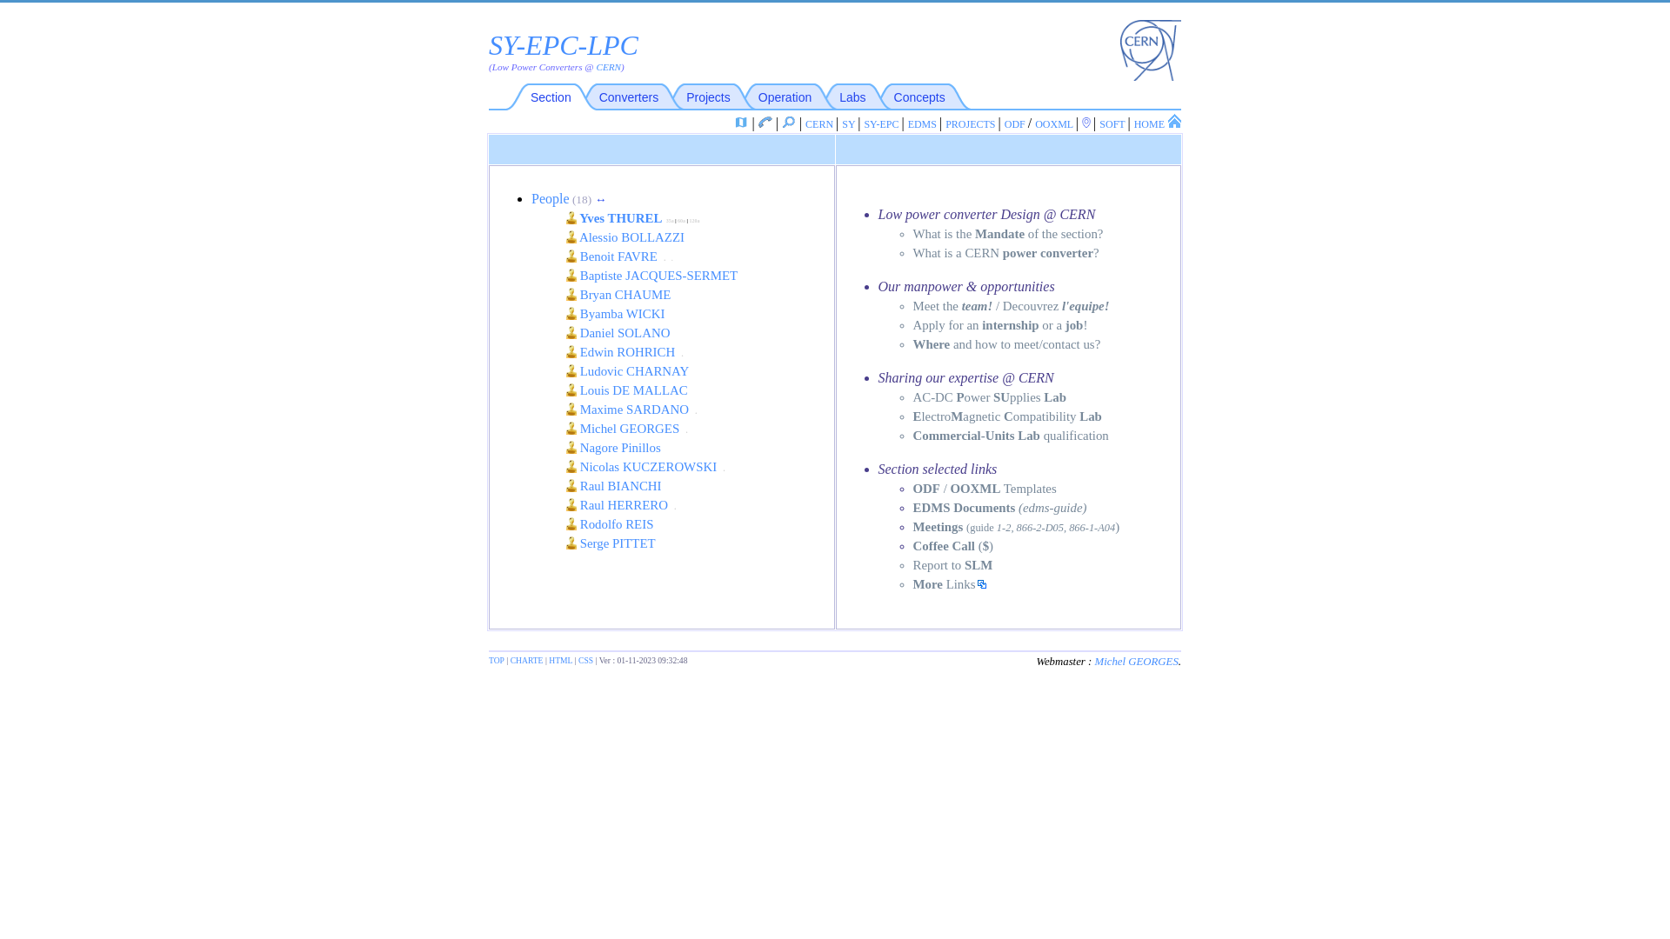 This screenshot has width=1670, height=939. What do you see at coordinates (1077, 214) in the screenshot?
I see `CERN` at bounding box center [1077, 214].